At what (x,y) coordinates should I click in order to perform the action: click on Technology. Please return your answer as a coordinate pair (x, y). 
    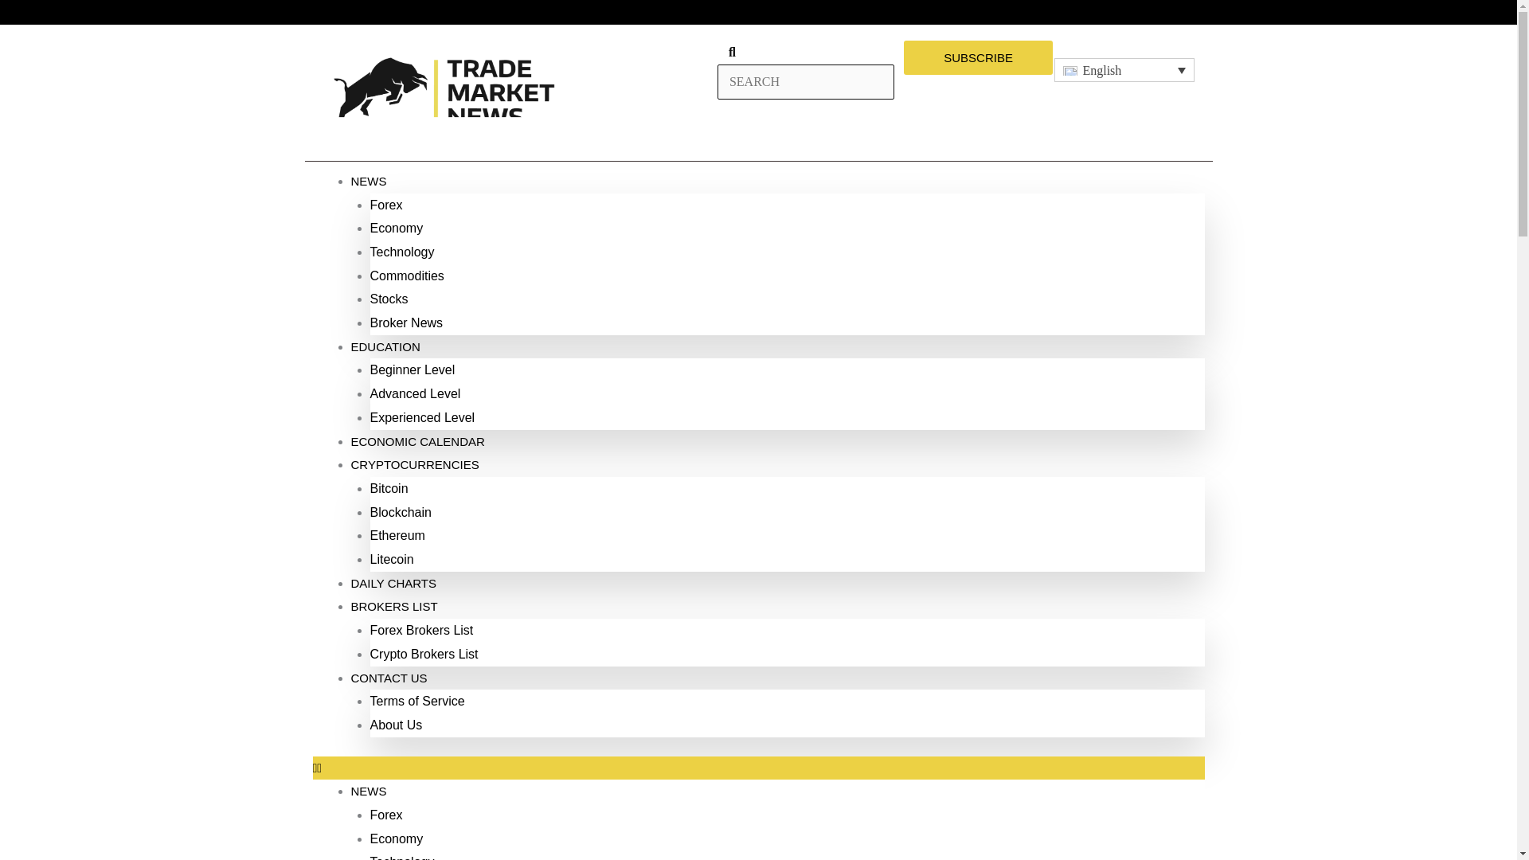
    Looking at the image, I should click on (401, 857).